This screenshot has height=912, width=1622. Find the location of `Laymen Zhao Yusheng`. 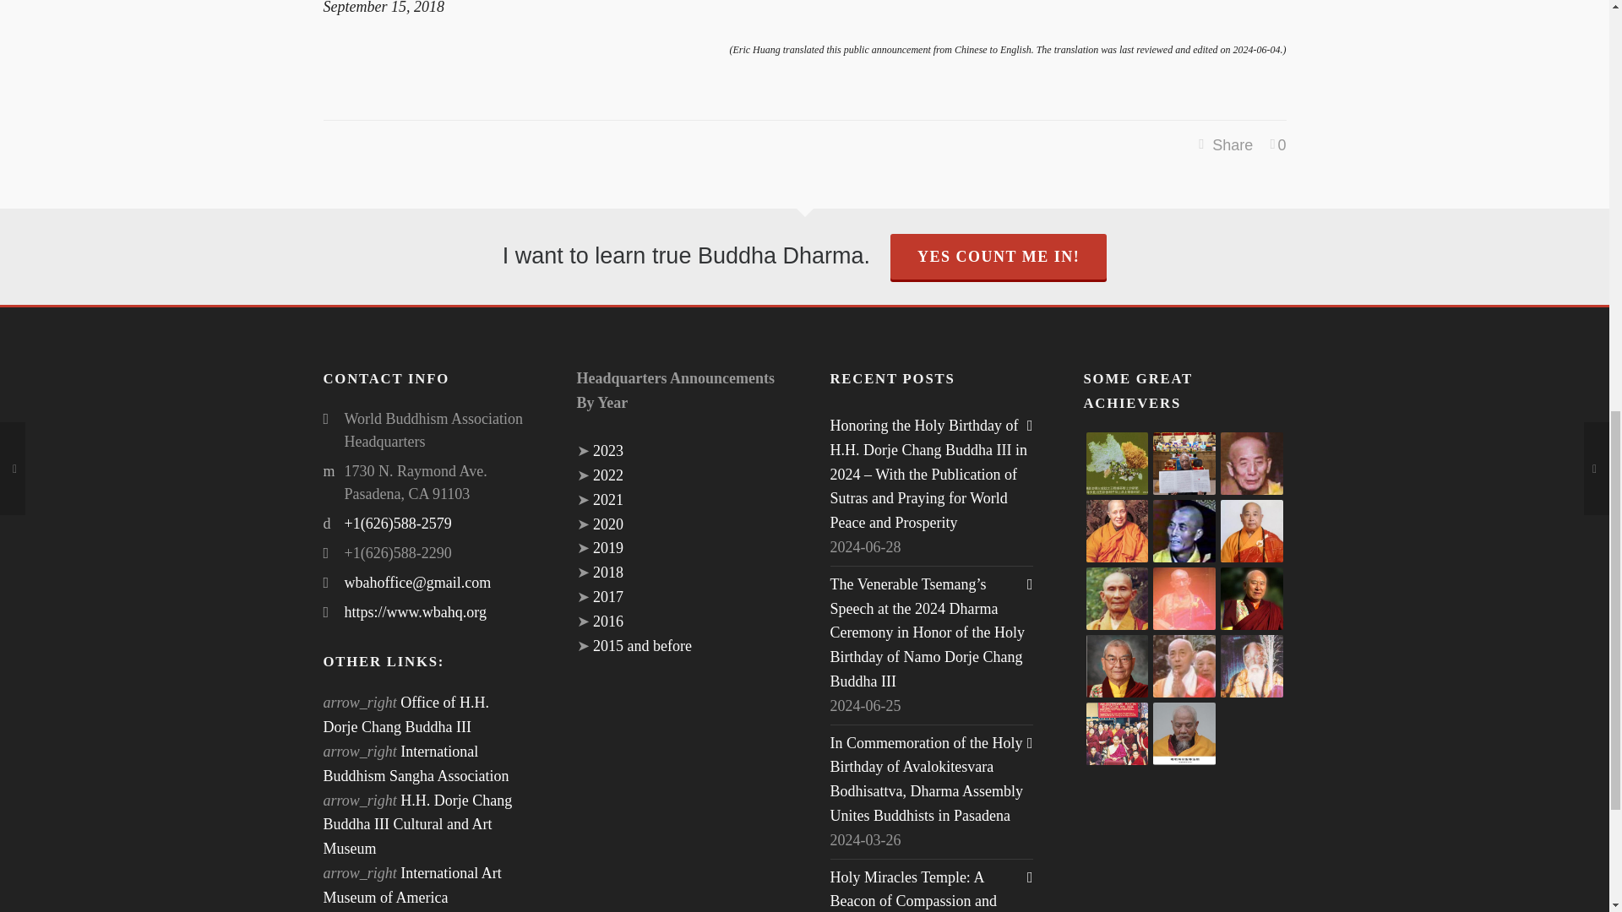

Laymen Zhao Yusheng is located at coordinates (1184, 463).